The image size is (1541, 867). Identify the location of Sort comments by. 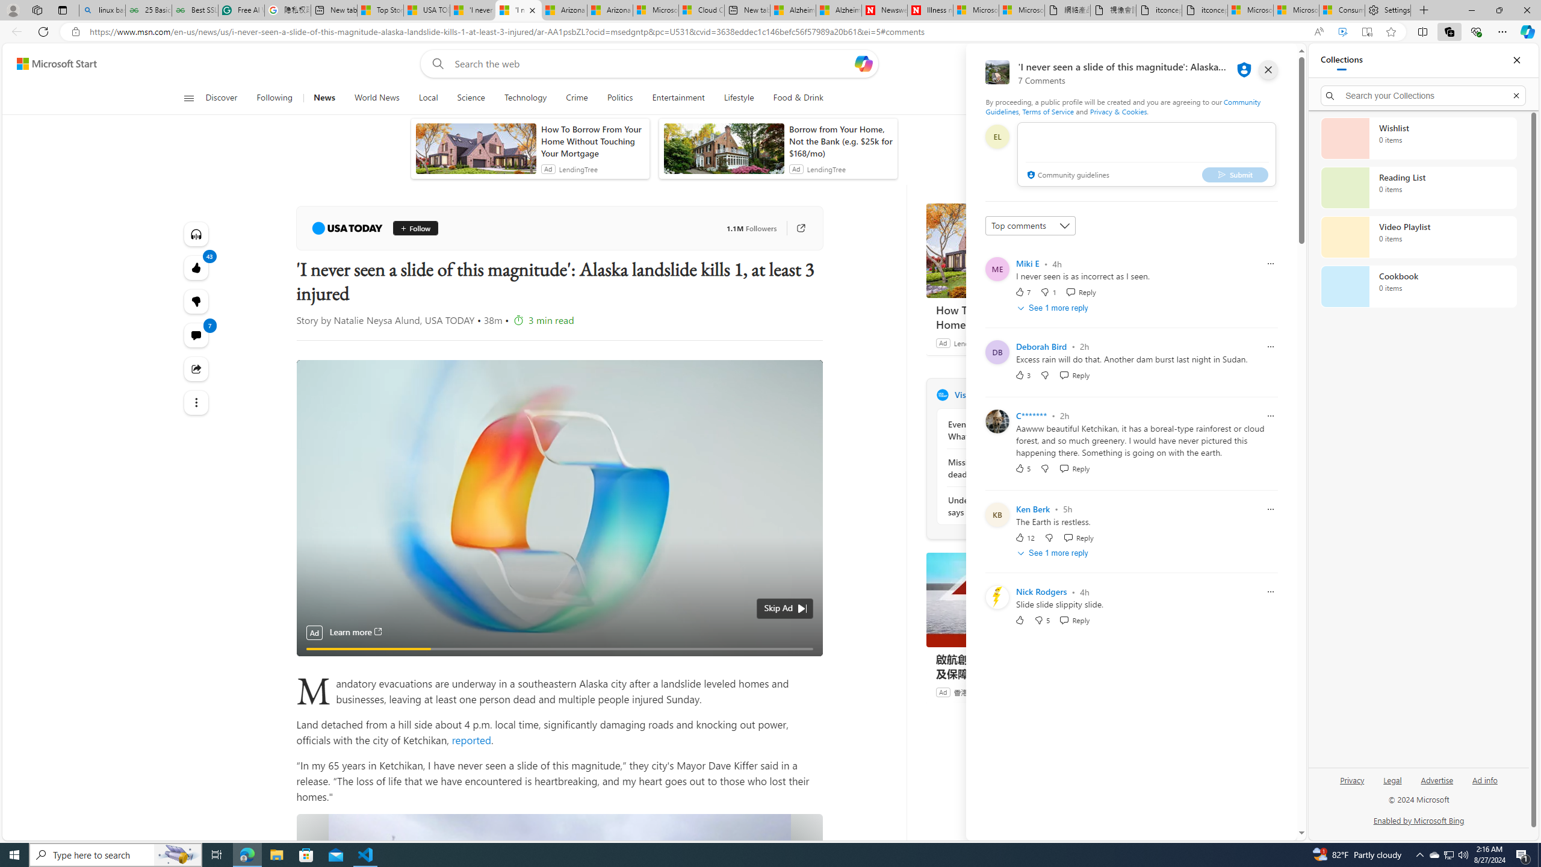
(1029, 225).